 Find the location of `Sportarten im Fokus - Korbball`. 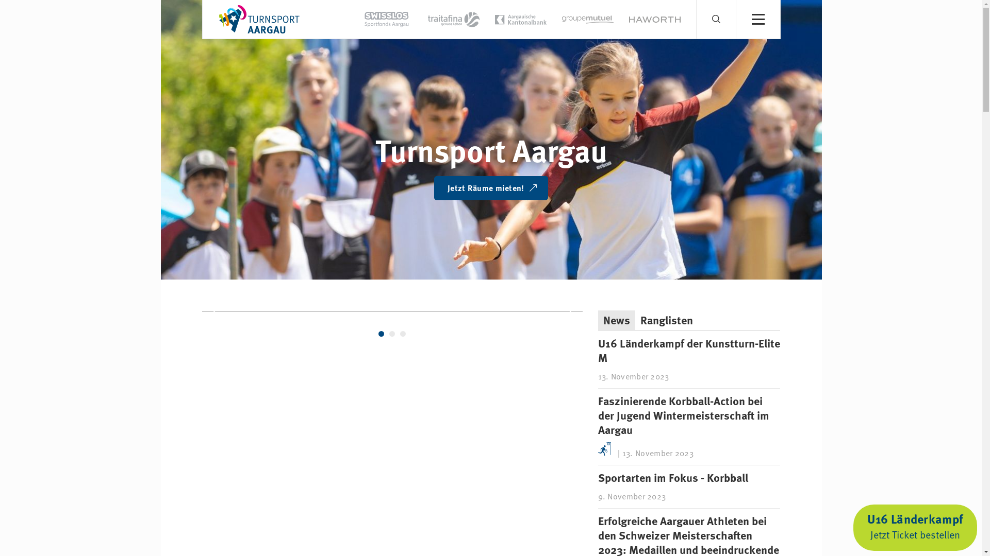

Sportarten im Fokus - Korbball is located at coordinates (673, 478).